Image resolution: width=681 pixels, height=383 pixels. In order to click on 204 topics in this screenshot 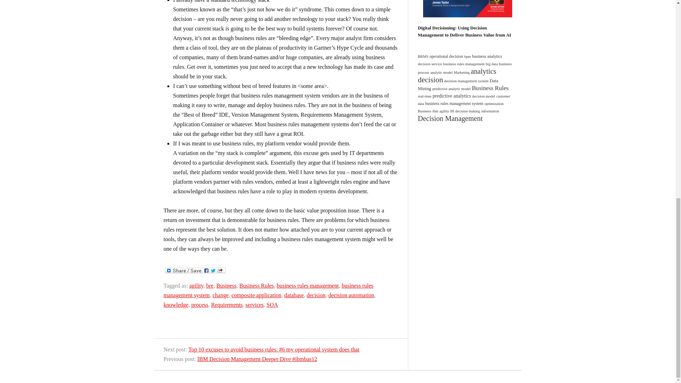, I will do `click(462, 72)`.